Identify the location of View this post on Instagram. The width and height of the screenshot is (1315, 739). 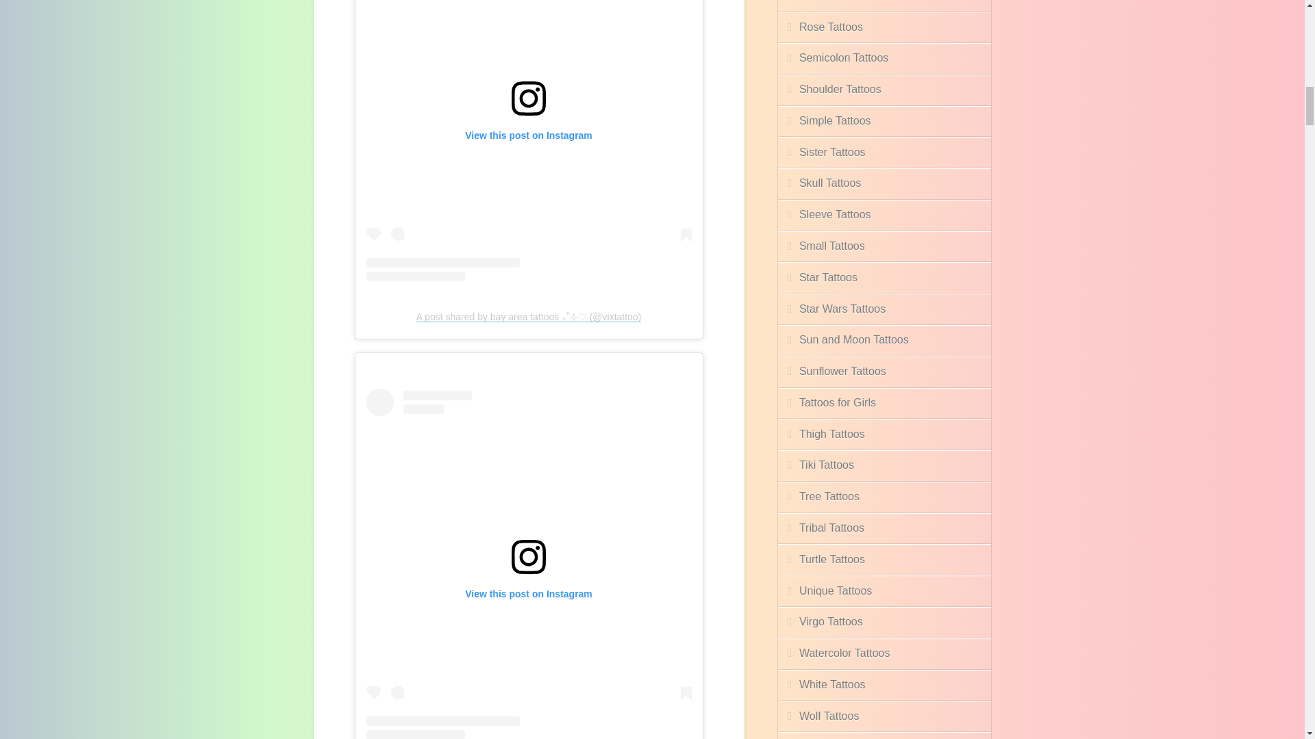
(528, 141).